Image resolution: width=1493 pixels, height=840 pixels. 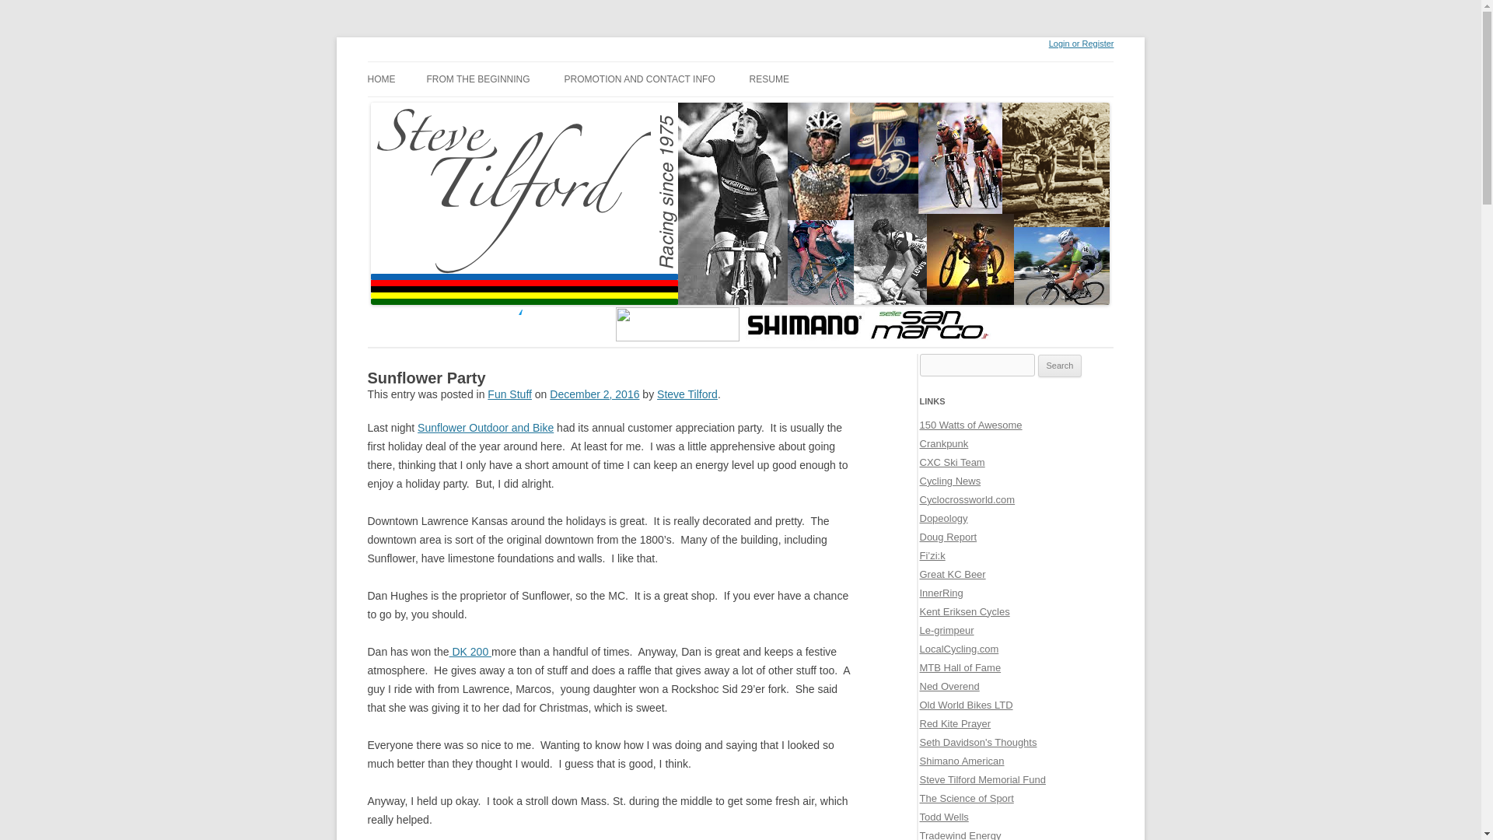 I want to click on Search, so click(x=1060, y=366).